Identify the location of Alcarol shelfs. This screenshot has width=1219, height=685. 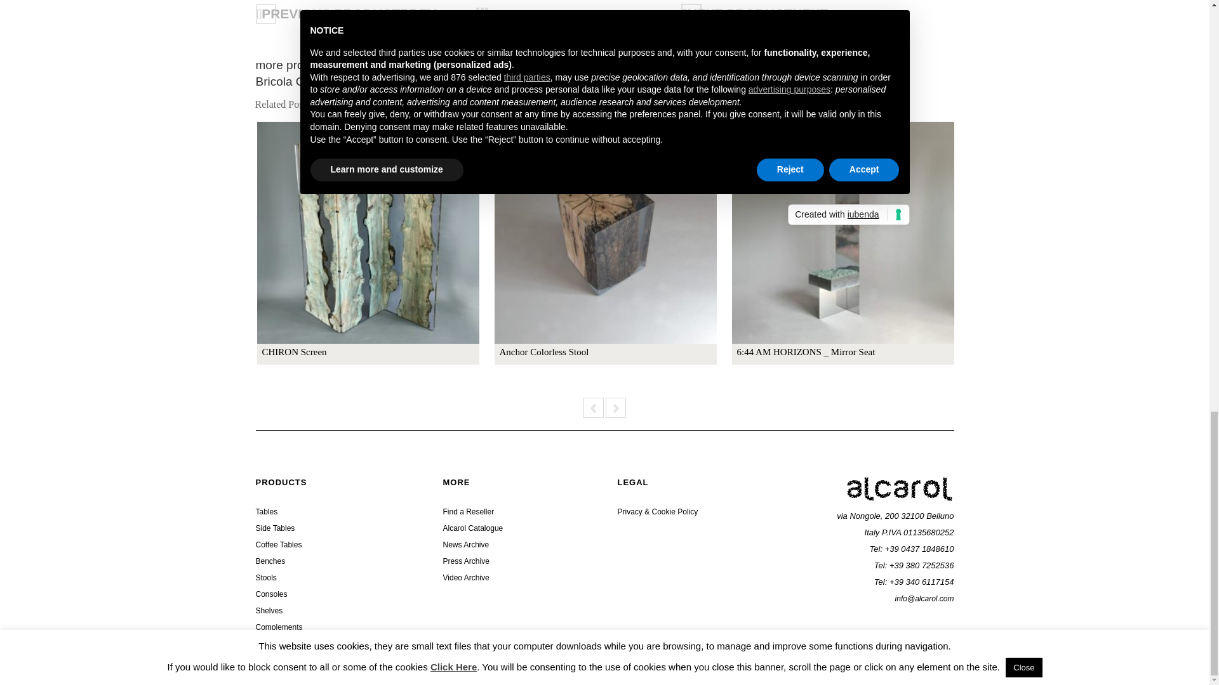
(269, 610).